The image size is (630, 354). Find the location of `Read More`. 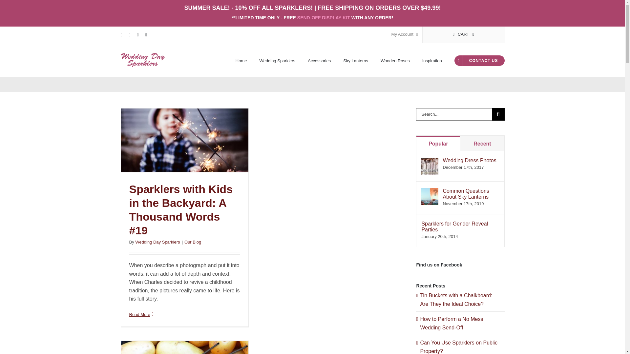

Read More is located at coordinates (140, 314).